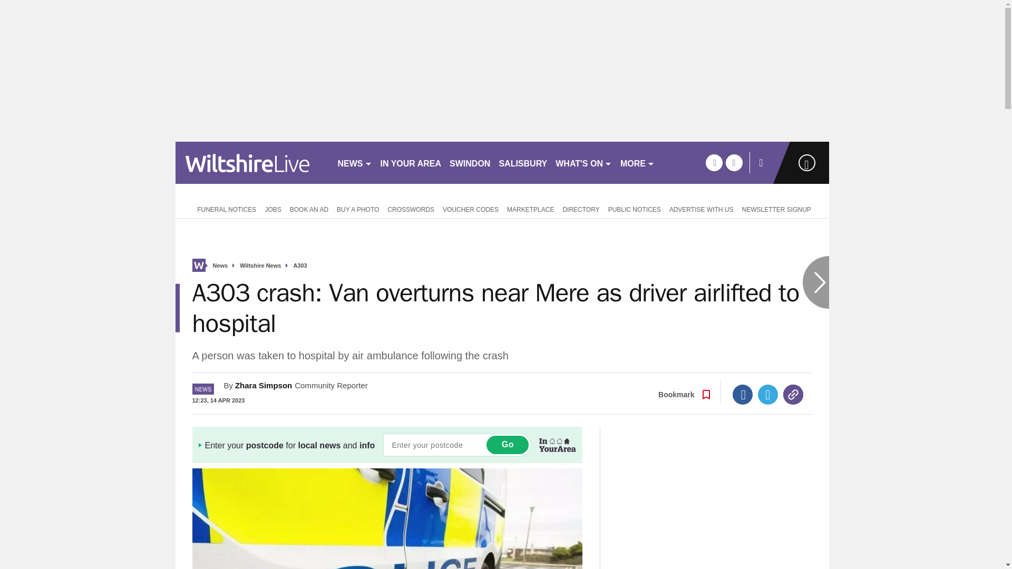  I want to click on PUBLIC NOTICES, so click(635, 209).